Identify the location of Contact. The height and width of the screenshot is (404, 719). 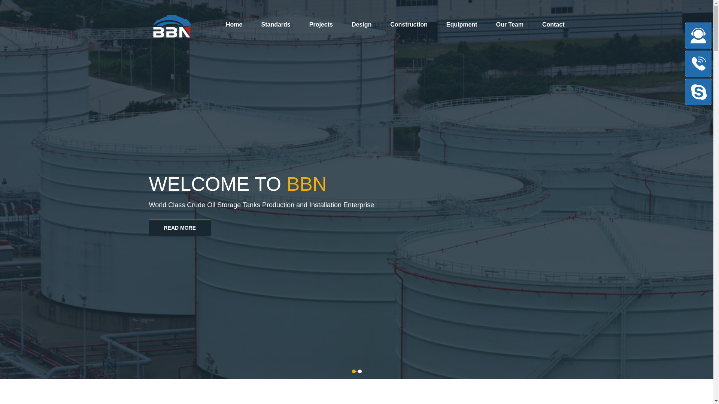
(553, 24).